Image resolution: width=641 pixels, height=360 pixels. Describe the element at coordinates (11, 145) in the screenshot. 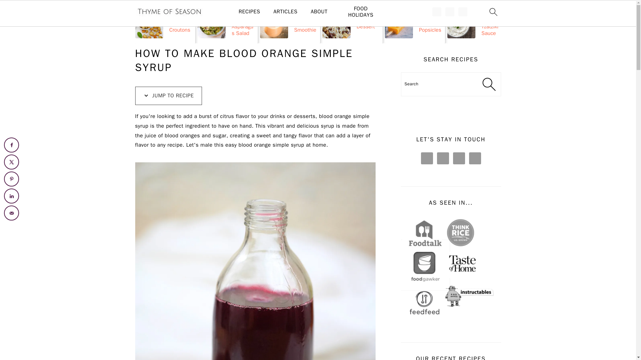

I see `Share on Facebook` at that location.